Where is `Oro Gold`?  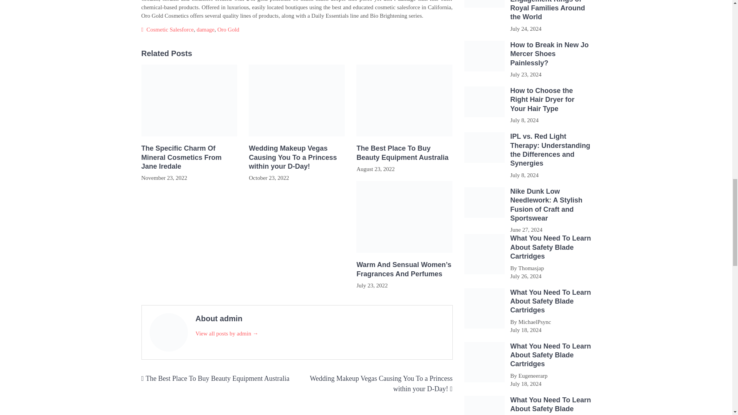 Oro Gold is located at coordinates (228, 29).